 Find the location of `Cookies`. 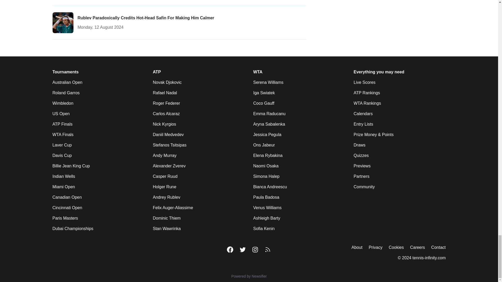

Cookies is located at coordinates (396, 248).